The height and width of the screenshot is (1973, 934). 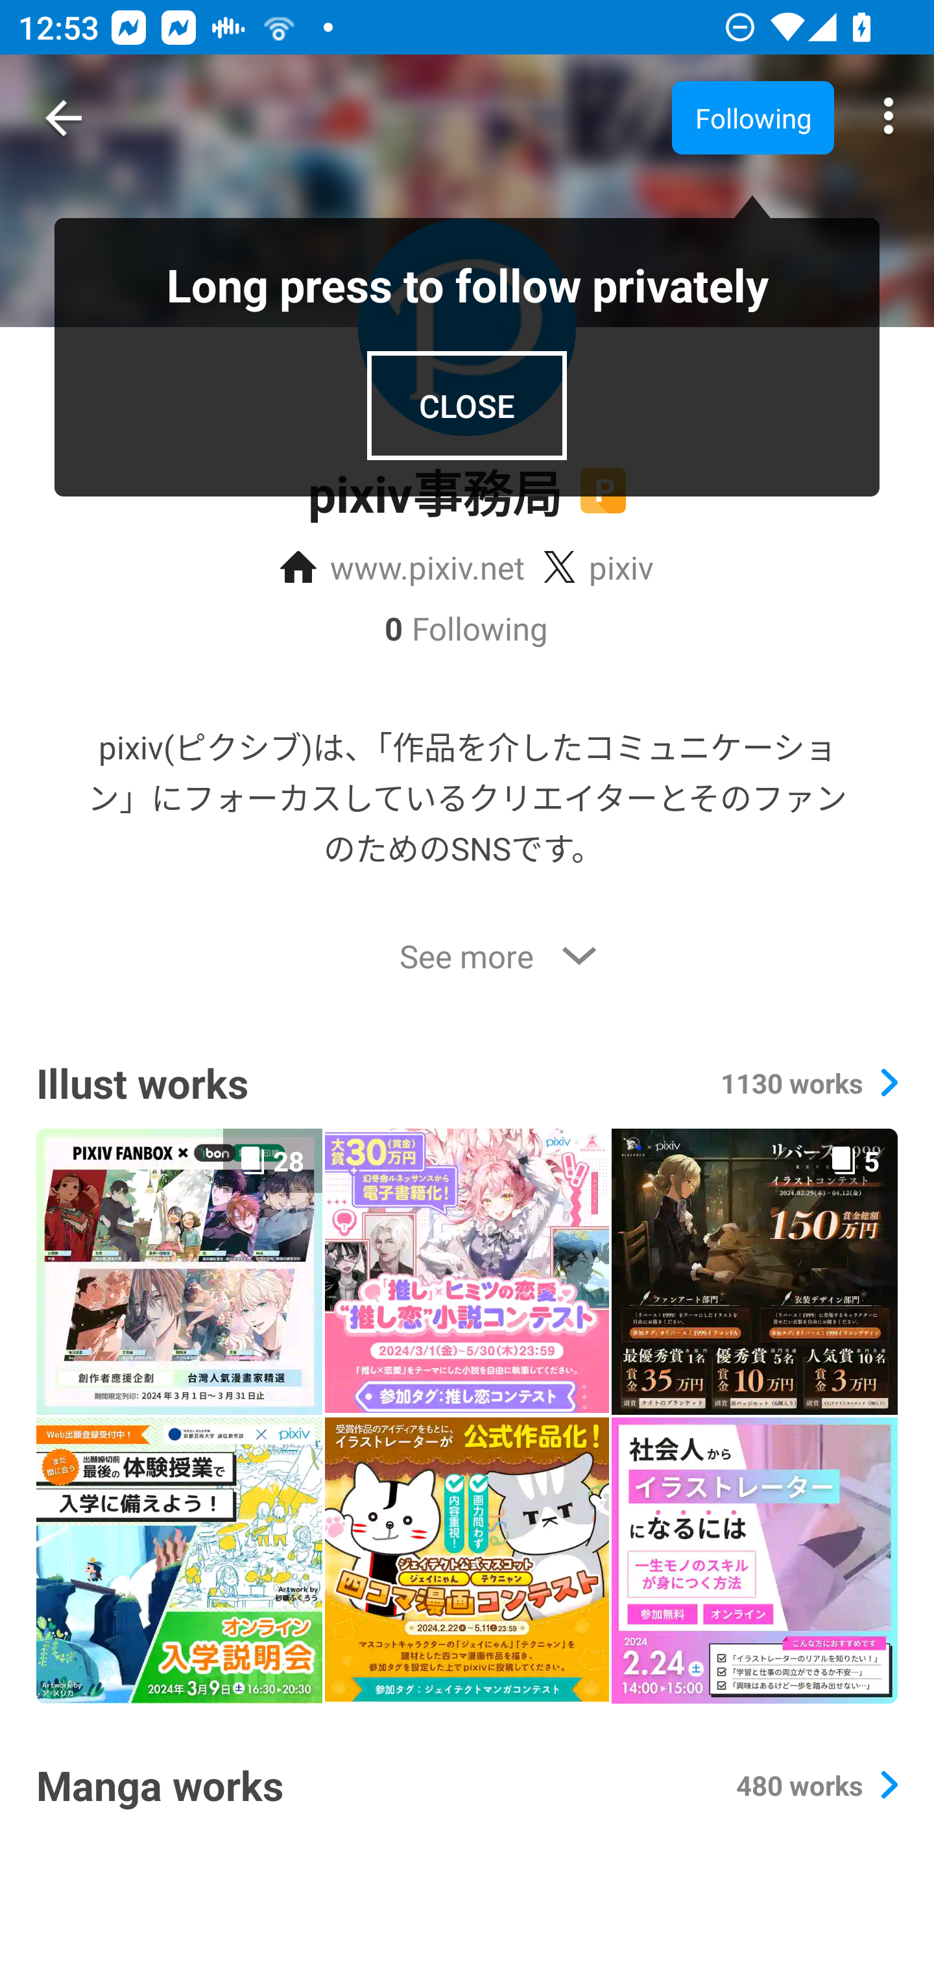 I want to click on 28, so click(x=179, y=1271).